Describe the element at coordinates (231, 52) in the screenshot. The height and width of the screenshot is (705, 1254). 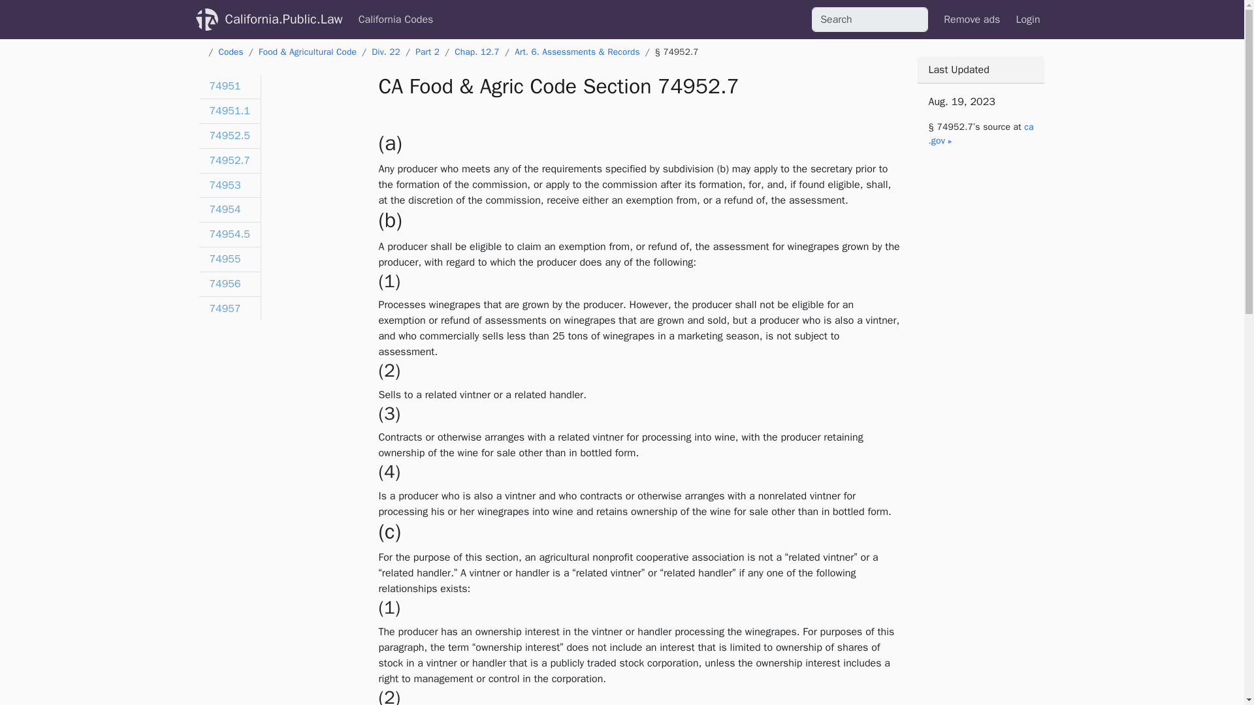
I see `Codes` at that location.